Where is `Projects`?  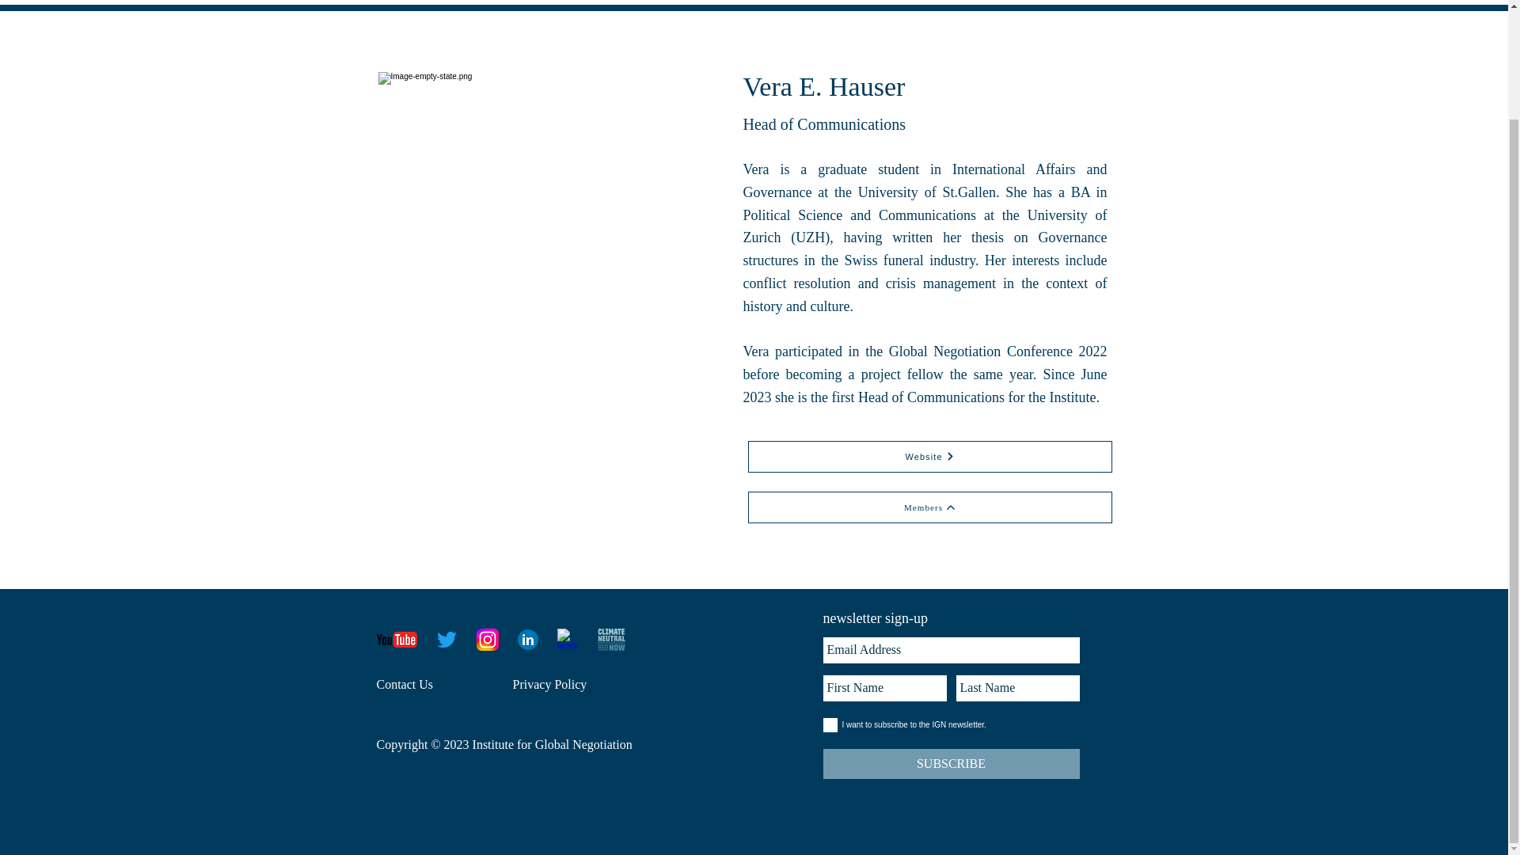
Projects is located at coordinates (927, 6).